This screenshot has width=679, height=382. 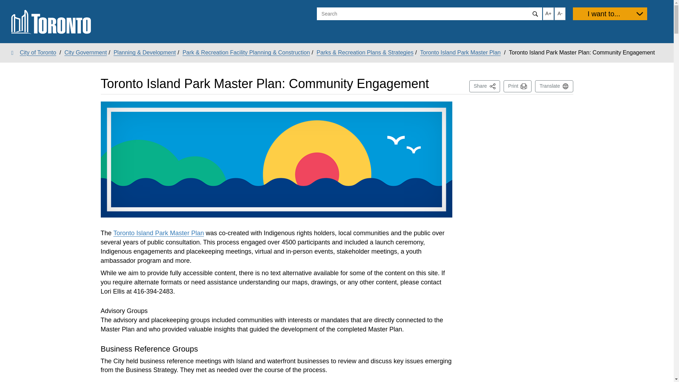 I want to click on City of Toronto, so click(x=34, y=52).